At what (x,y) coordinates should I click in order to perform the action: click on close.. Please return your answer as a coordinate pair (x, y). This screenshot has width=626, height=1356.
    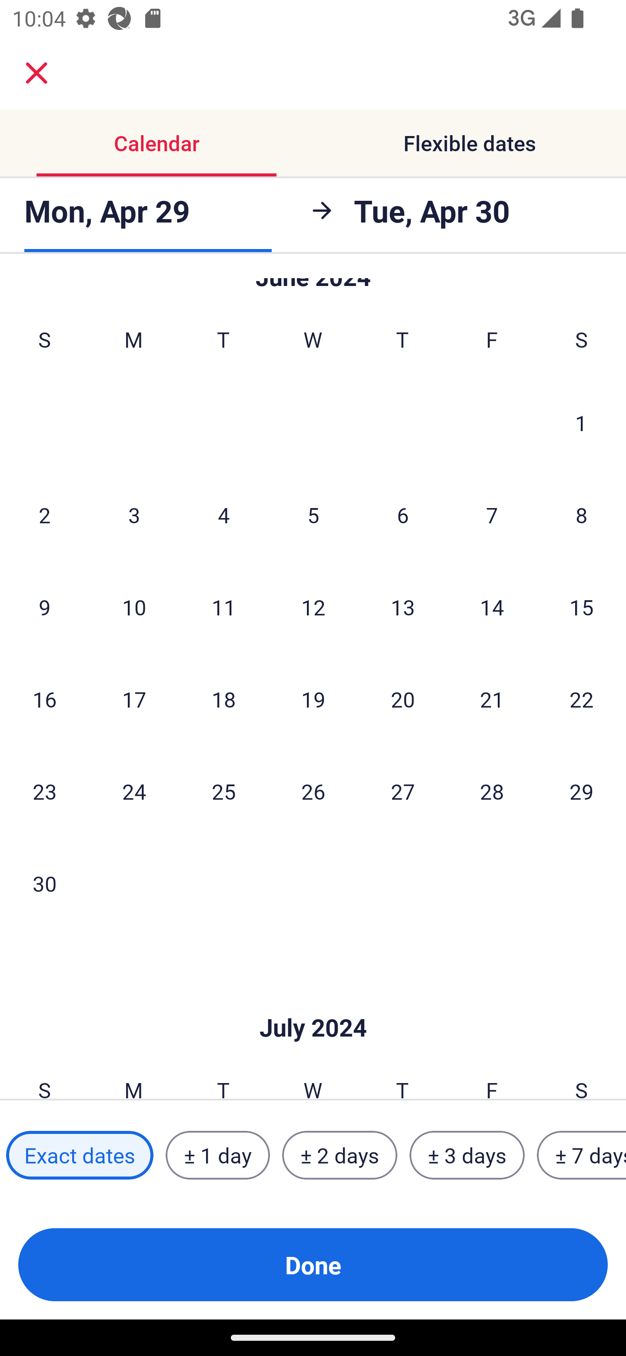
    Looking at the image, I should click on (37, 73).